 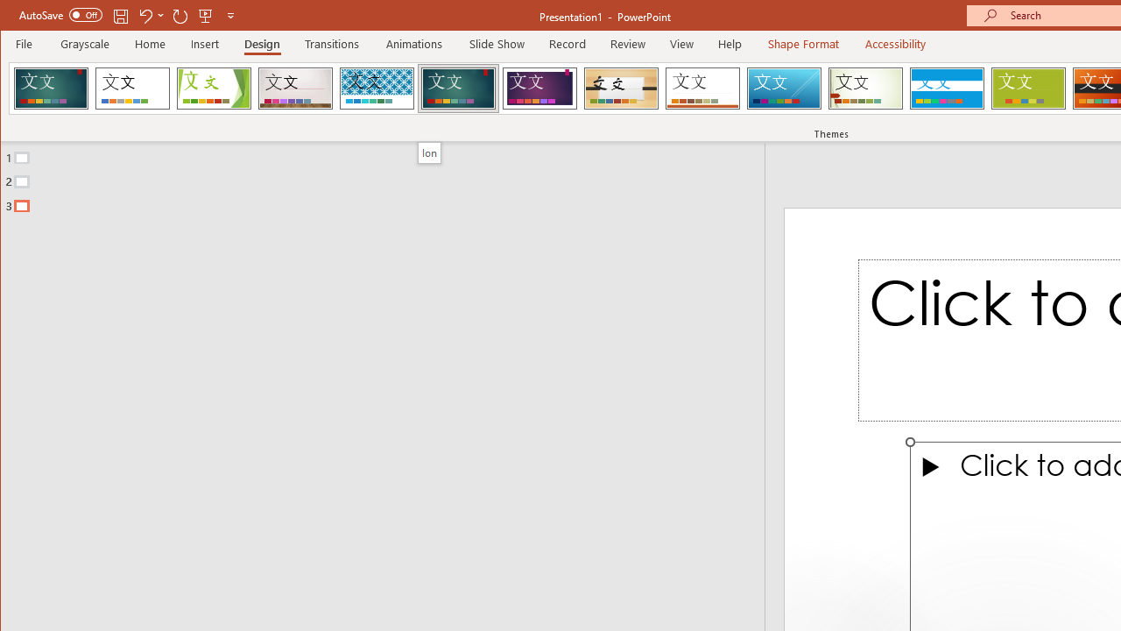 What do you see at coordinates (1028, 88) in the screenshot?
I see `Basis` at bounding box center [1028, 88].